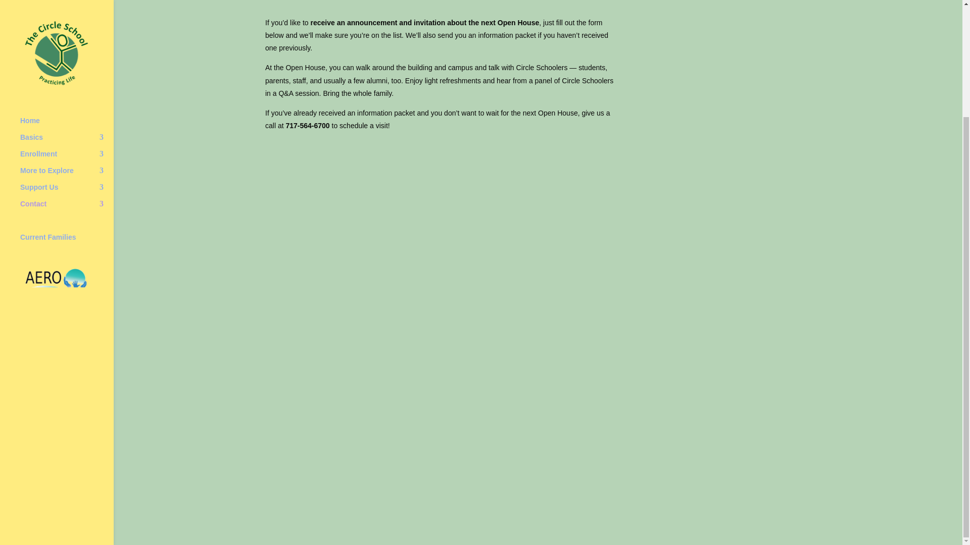 The width and height of the screenshot is (970, 545). Describe the element at coordinates (67, 66) in the screenshot. I see `Contact` at that location.